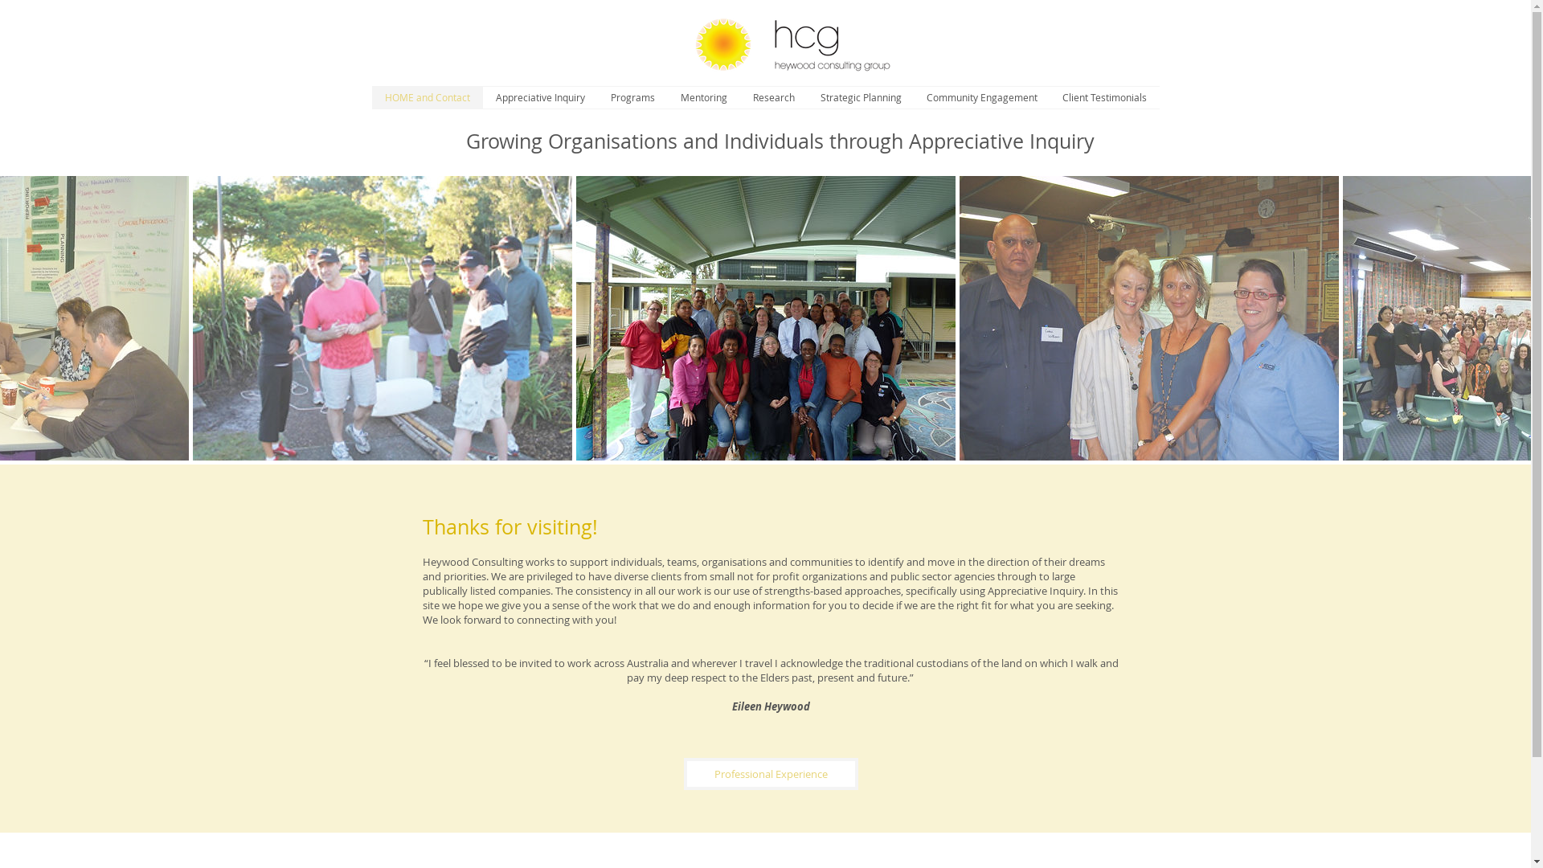  What do you see at coordinates (1104, 98) in the screenshot?
I see `Client Testimonials` at bounding box center [1104, 98].